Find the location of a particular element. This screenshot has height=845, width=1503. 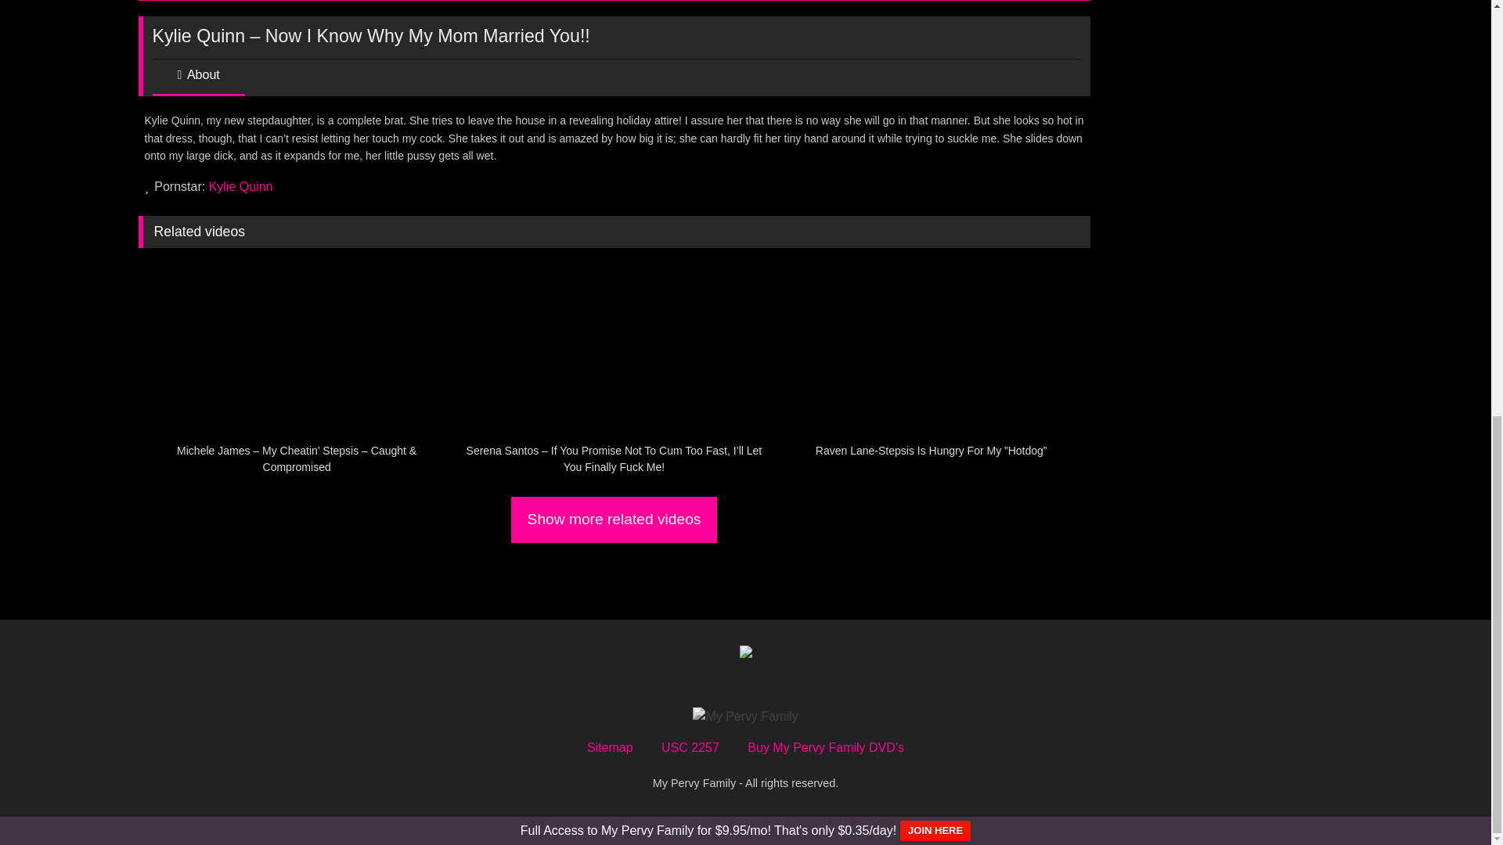

USC 2257 is located at coordinates (690, 748).